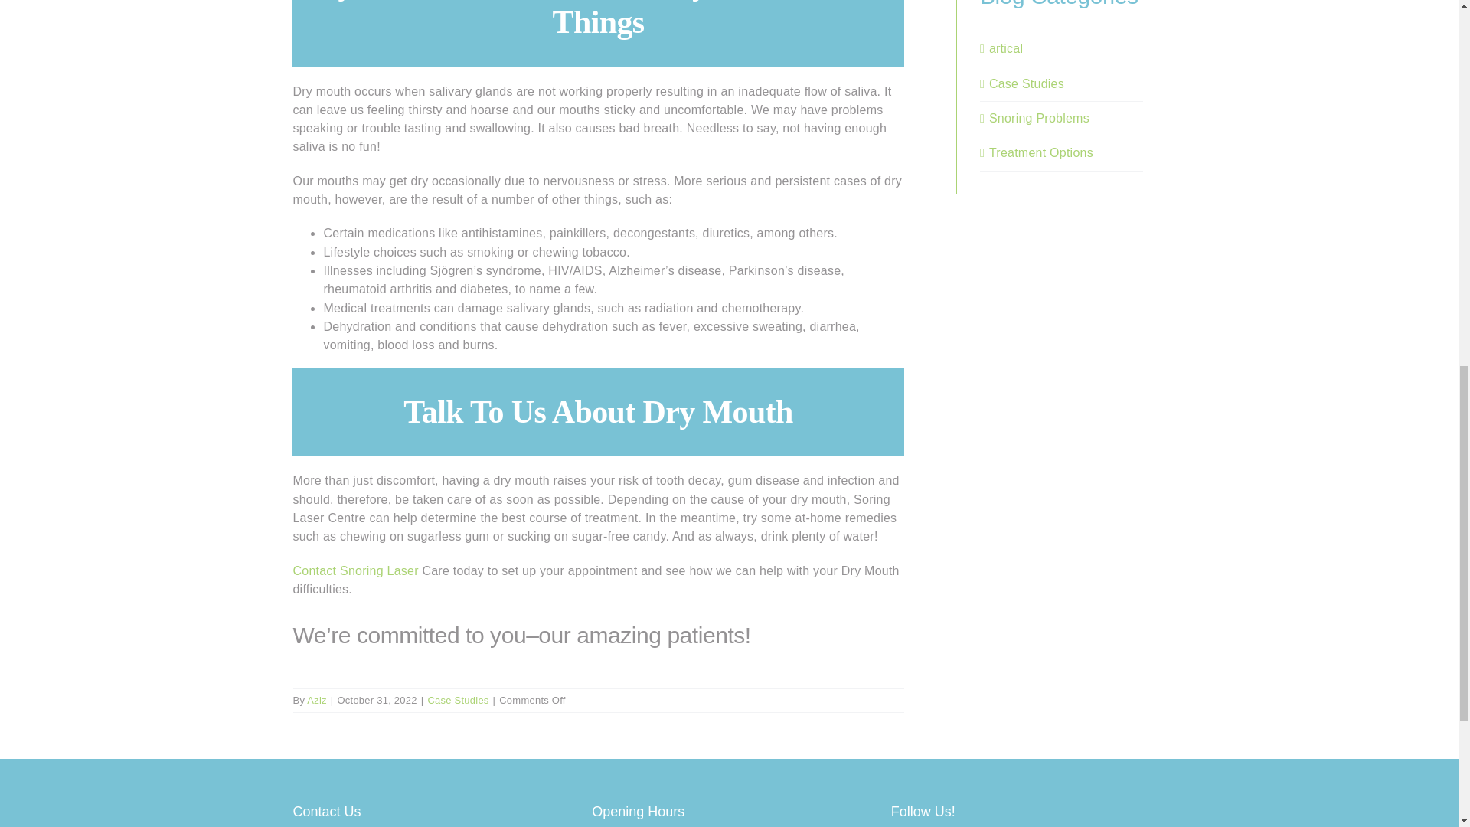 The width and height of the screenshot is (1470, 827). Describe the element at coordinates (1062, 48) in the screenshot. I see `artical` at that location.